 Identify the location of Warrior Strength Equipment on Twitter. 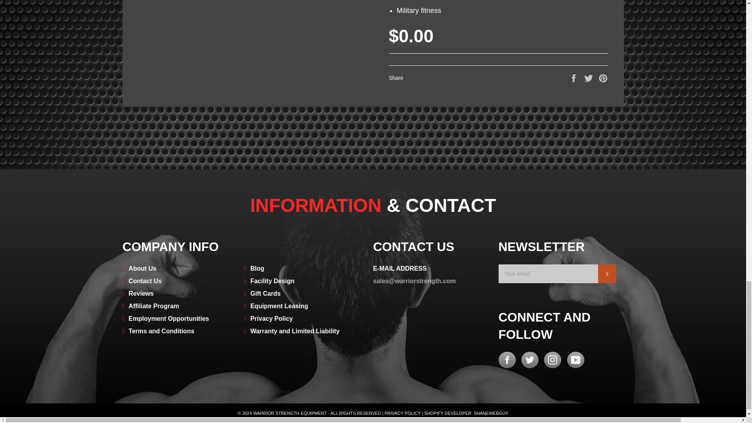
(530, 360).